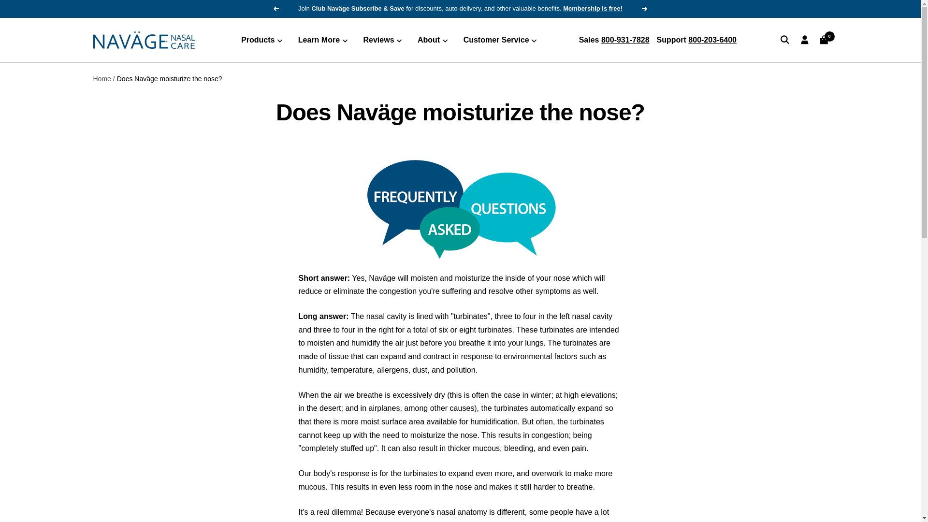 The width and height of the screenshot is (928, 522). I want to click on Previous, so click(275, 8).